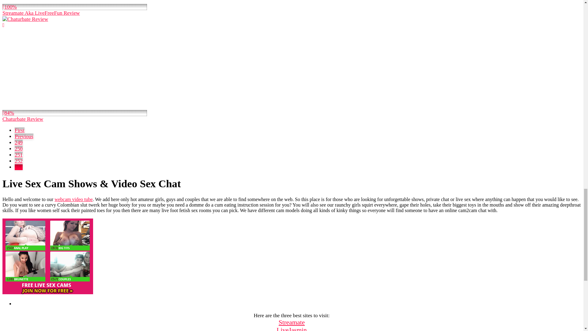  I want to click on 250, so click(19, 149).